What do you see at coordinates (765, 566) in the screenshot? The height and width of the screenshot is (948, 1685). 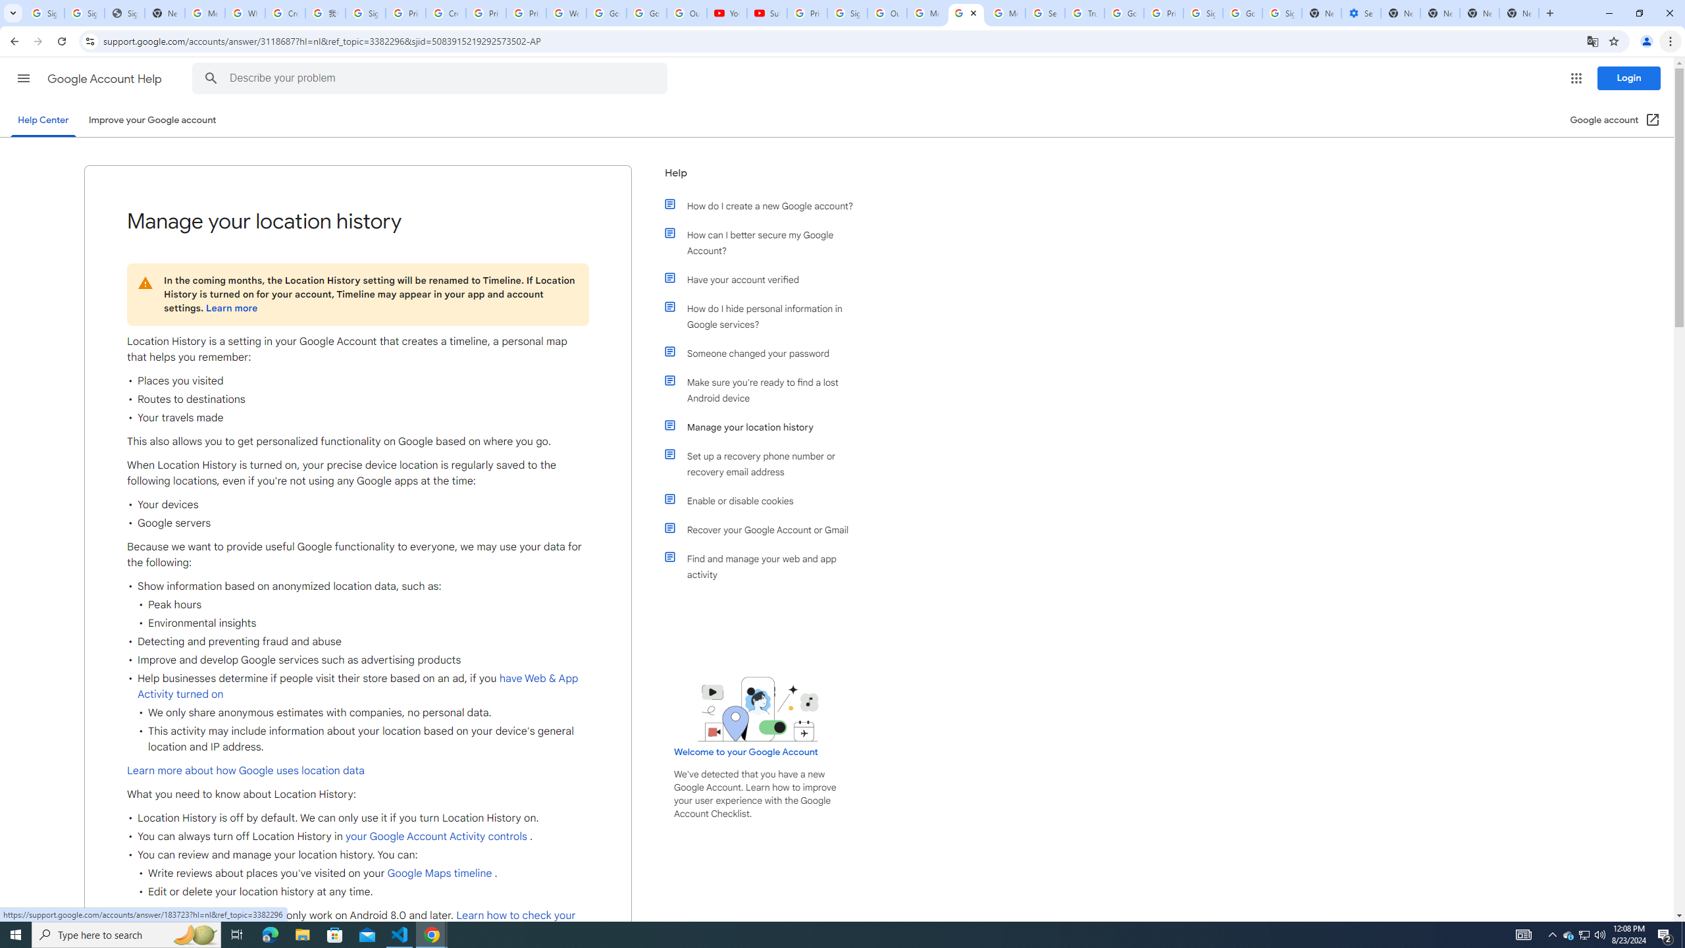 I see `Find and manage your web and app activity` at bounding box center [765, 566].